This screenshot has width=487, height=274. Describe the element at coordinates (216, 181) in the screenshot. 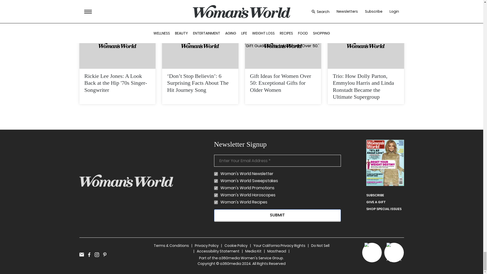

I see `1` at that location.